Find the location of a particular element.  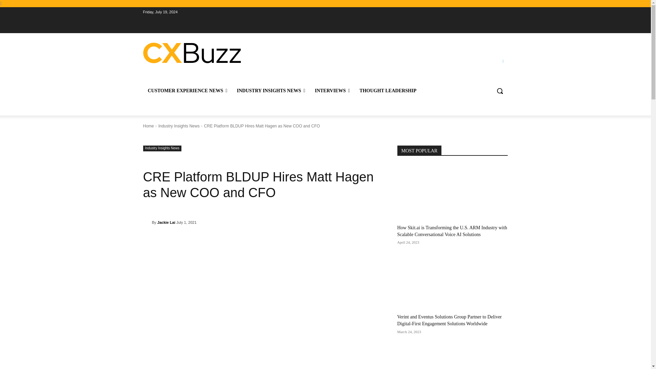

CUSTOMER EXPERIENCE NEWS is located at coordinates (187, 91).